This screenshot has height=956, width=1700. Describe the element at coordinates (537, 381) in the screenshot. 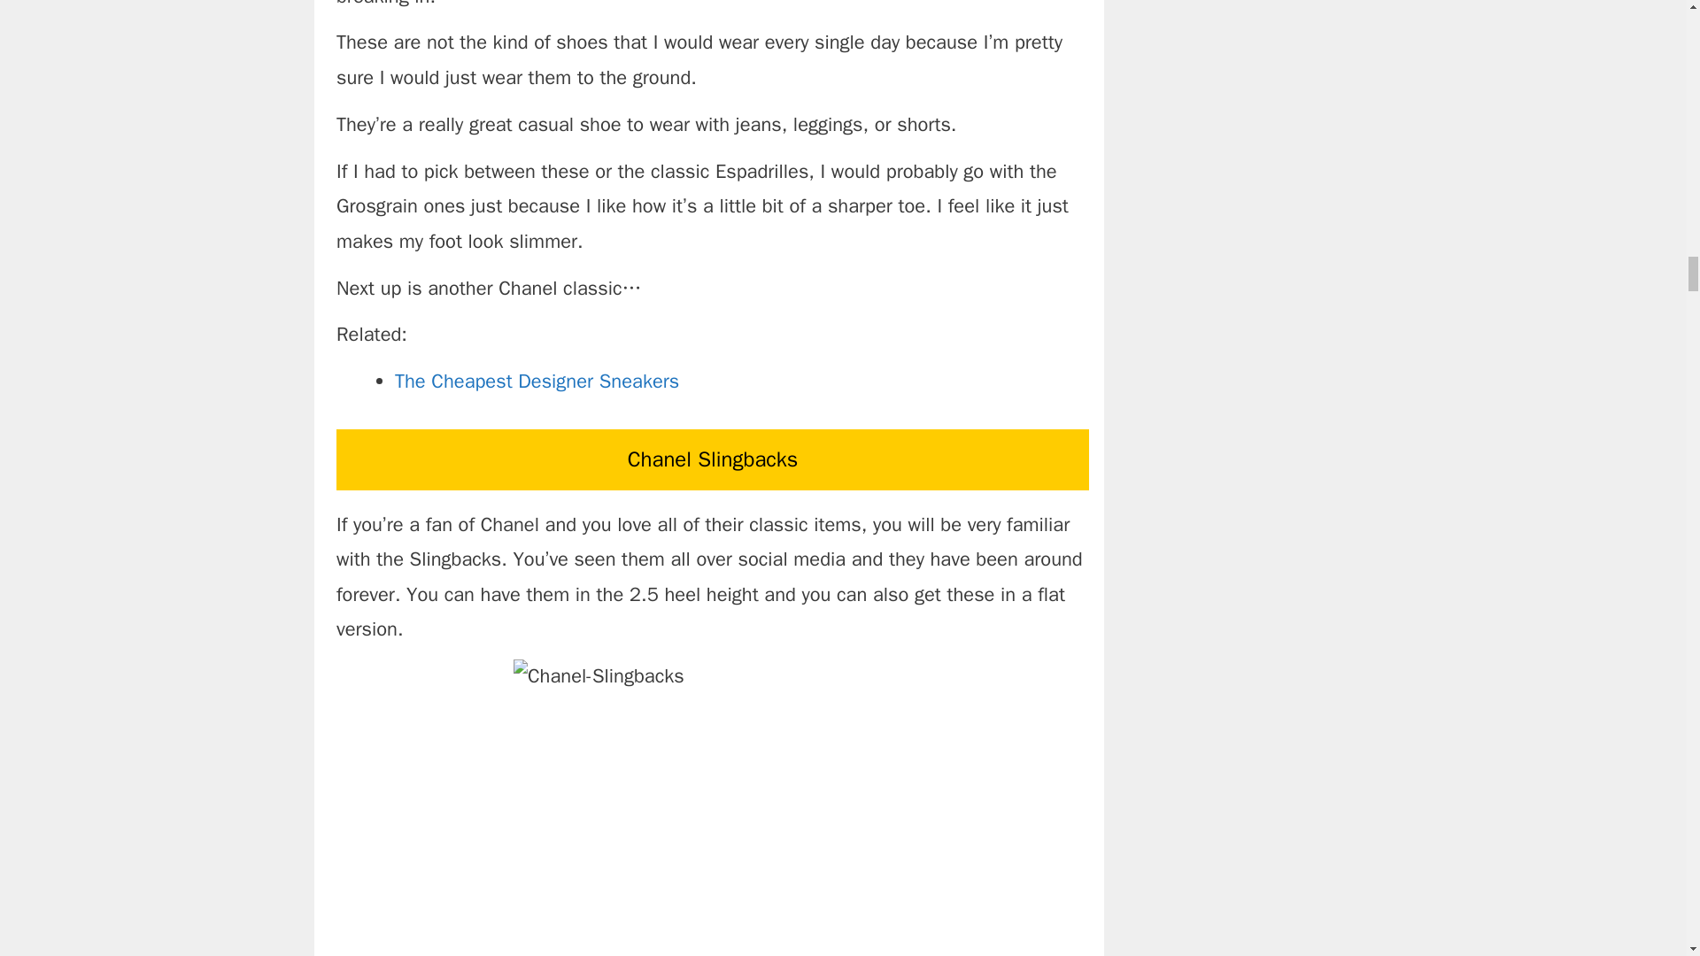

I see `The Cheapest Designer Sneakers` at that location.